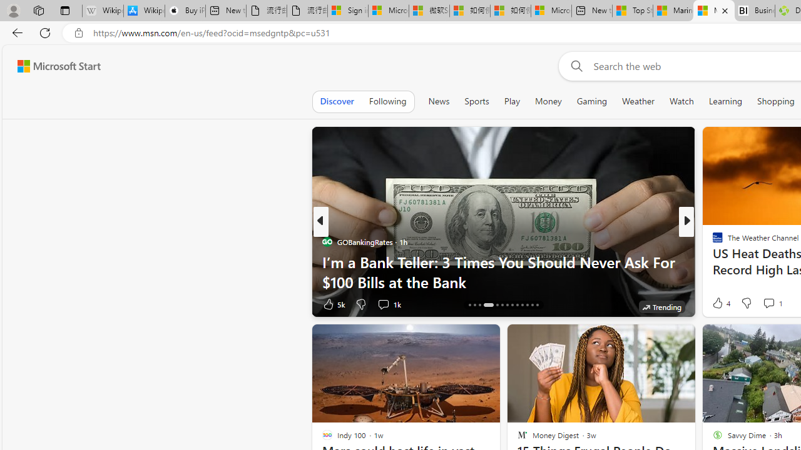 The width and height of the screenshot is (801, 450). Describe the element at coordinates (548, 101) in the screenshot. I see `Money` at that location.